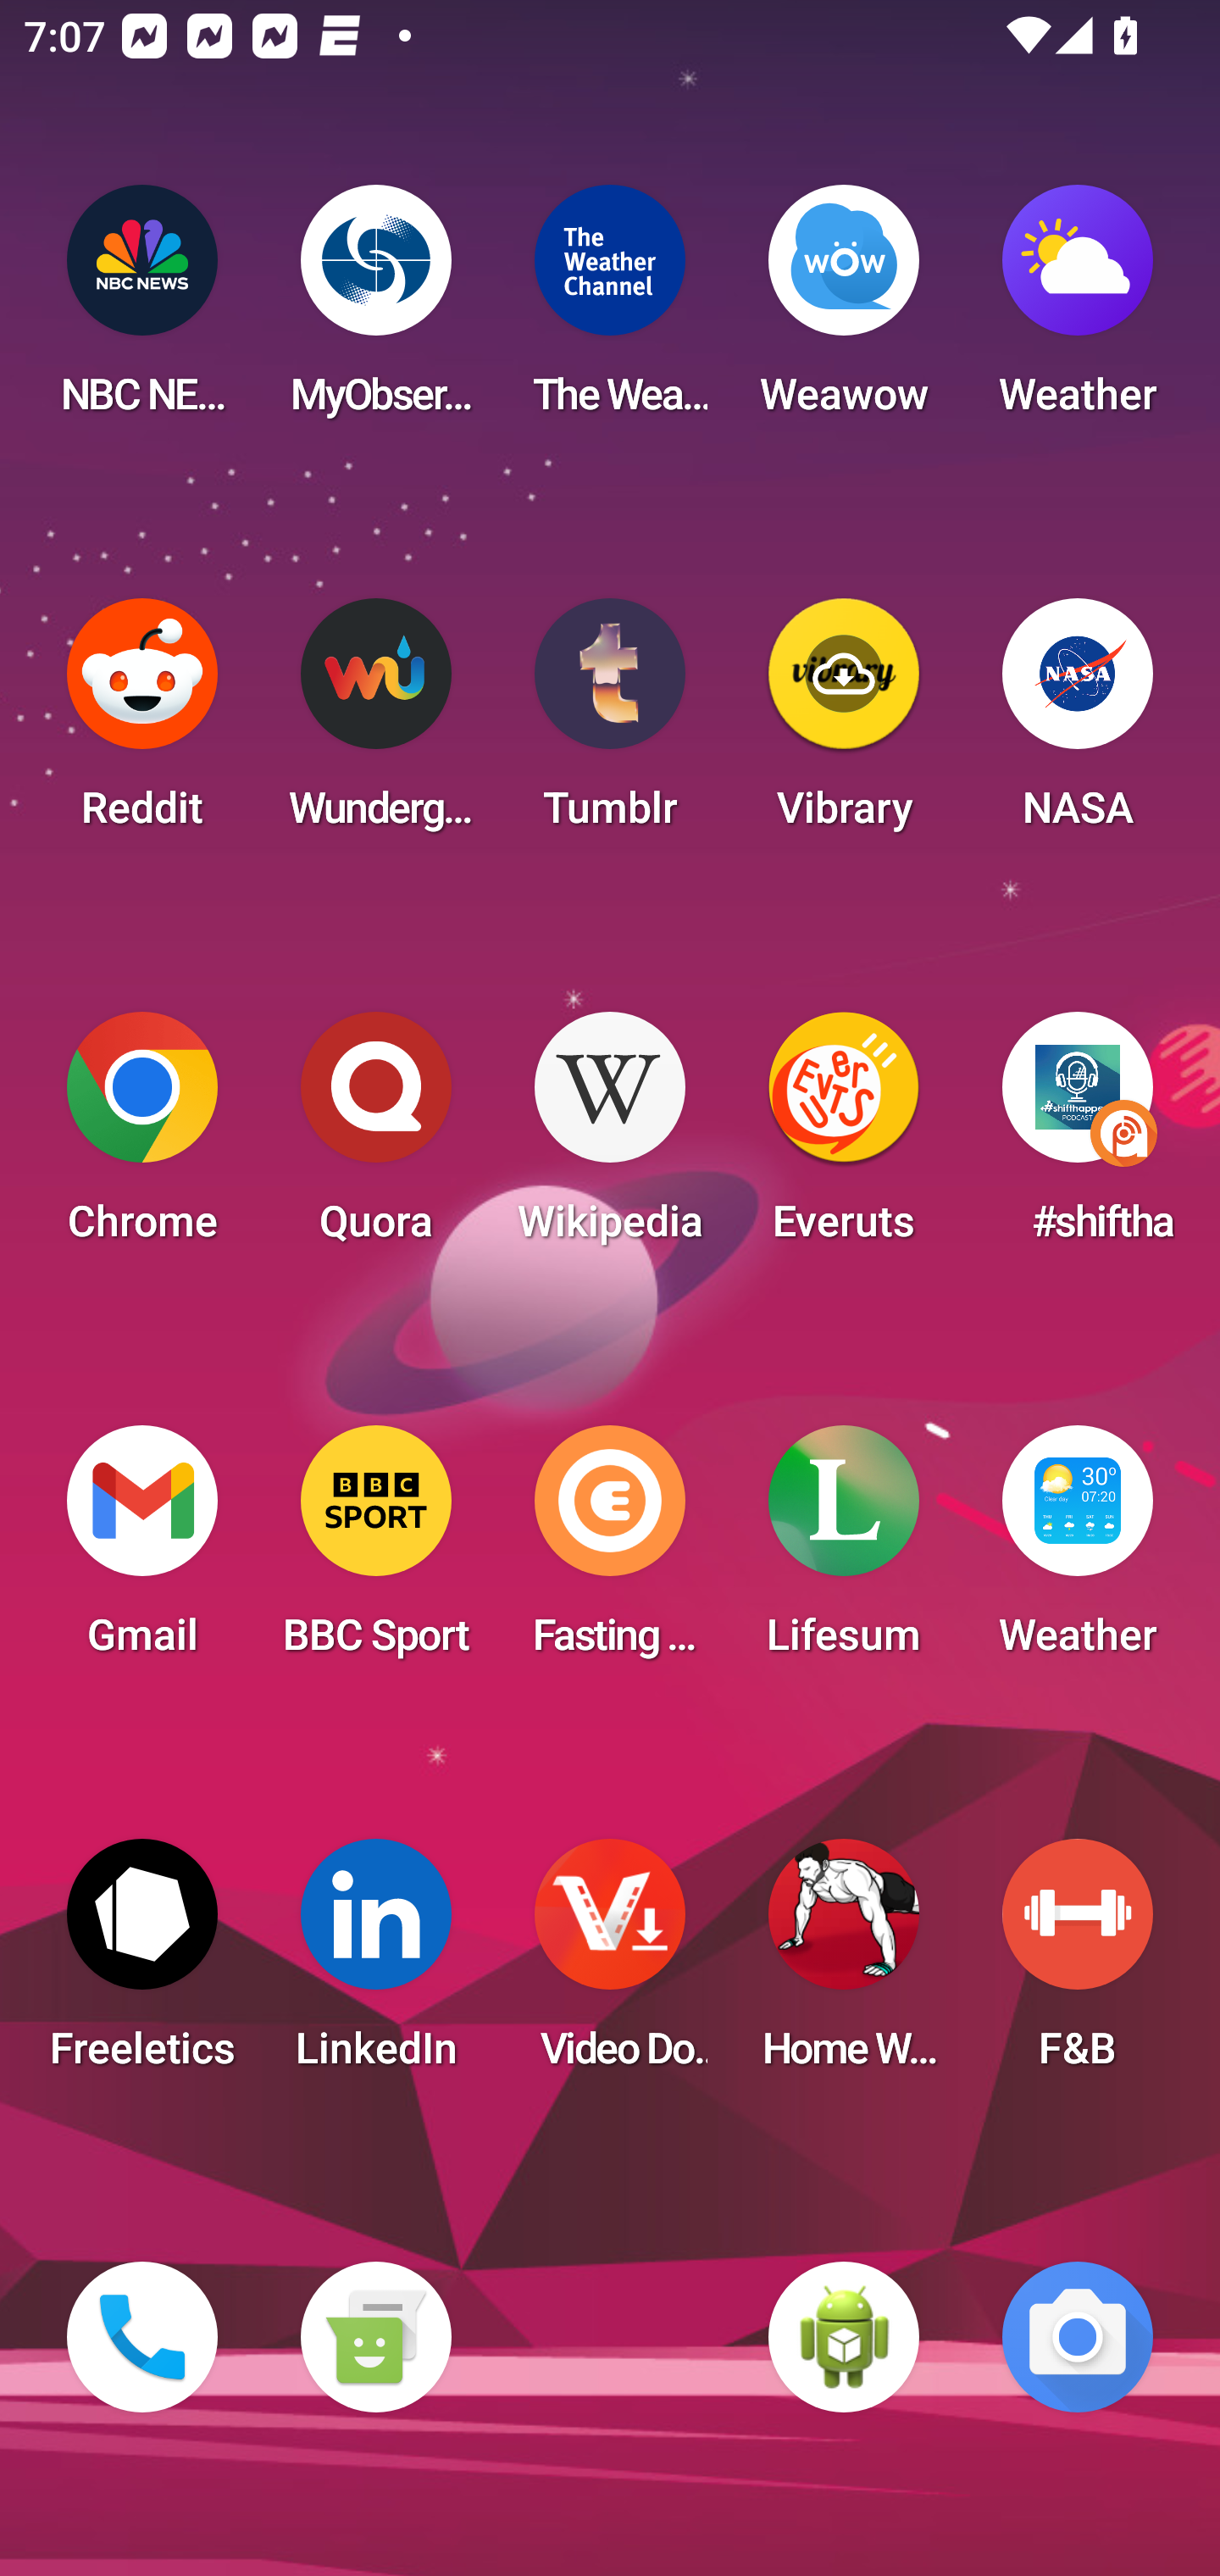 The width and height of the screenshot is (1220, 2576). What do you see at coordinates (1078, 310) in the screenshot?
I see `Weather` at bounding box center [1078, 310].